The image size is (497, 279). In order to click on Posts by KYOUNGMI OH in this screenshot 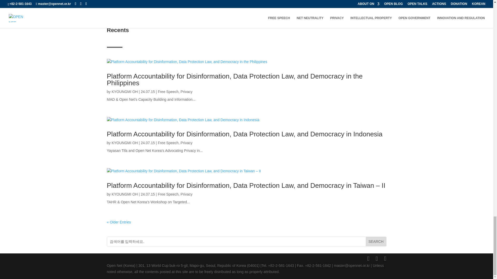, I will do `click(124, 194)`.